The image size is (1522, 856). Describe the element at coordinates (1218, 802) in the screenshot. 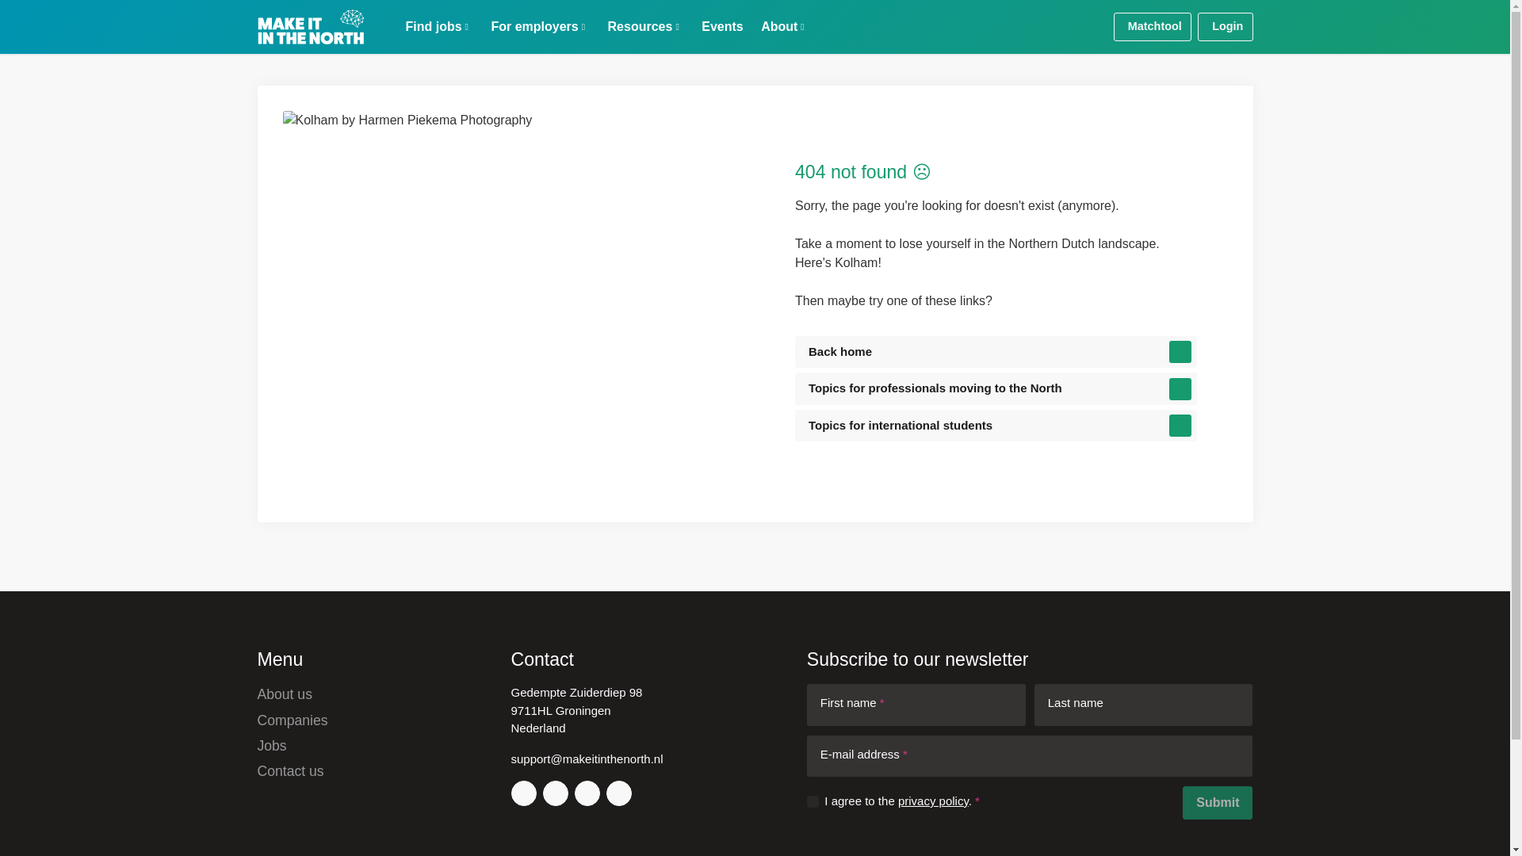

I see `Submit` at that location.